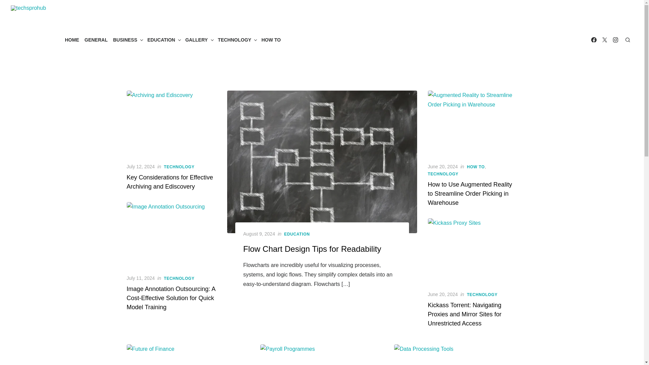  Describe the element at coordinates (237, 40) in the screenshot. I see `TECHNOLOGY` at that location.